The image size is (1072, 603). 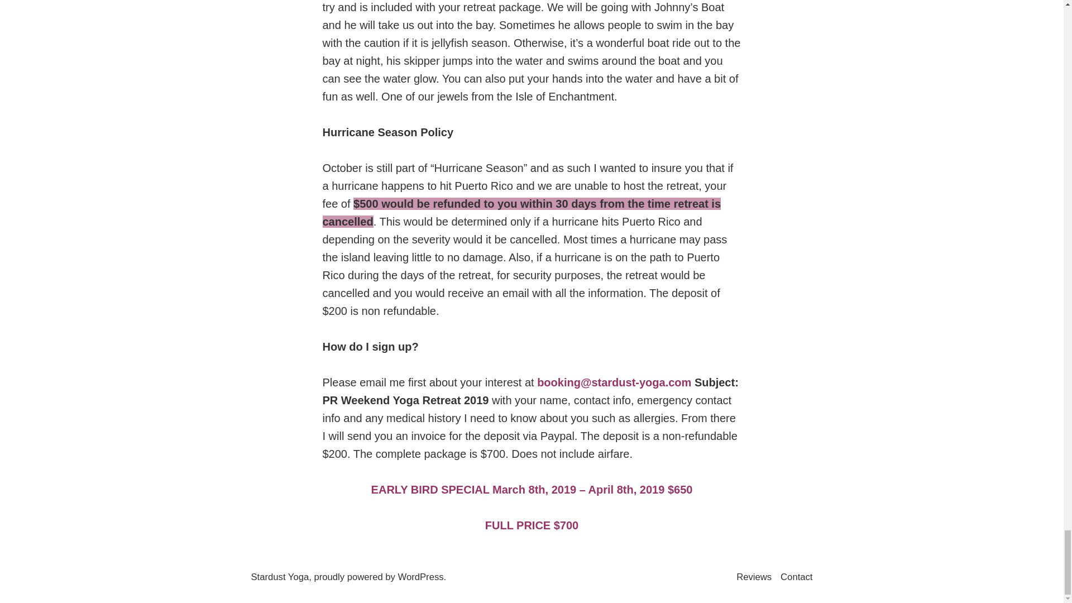 What do you see at coordinates (280, 577) in the screenshot?
I see `Stardust Yoga` at bounding box center [280, 577].